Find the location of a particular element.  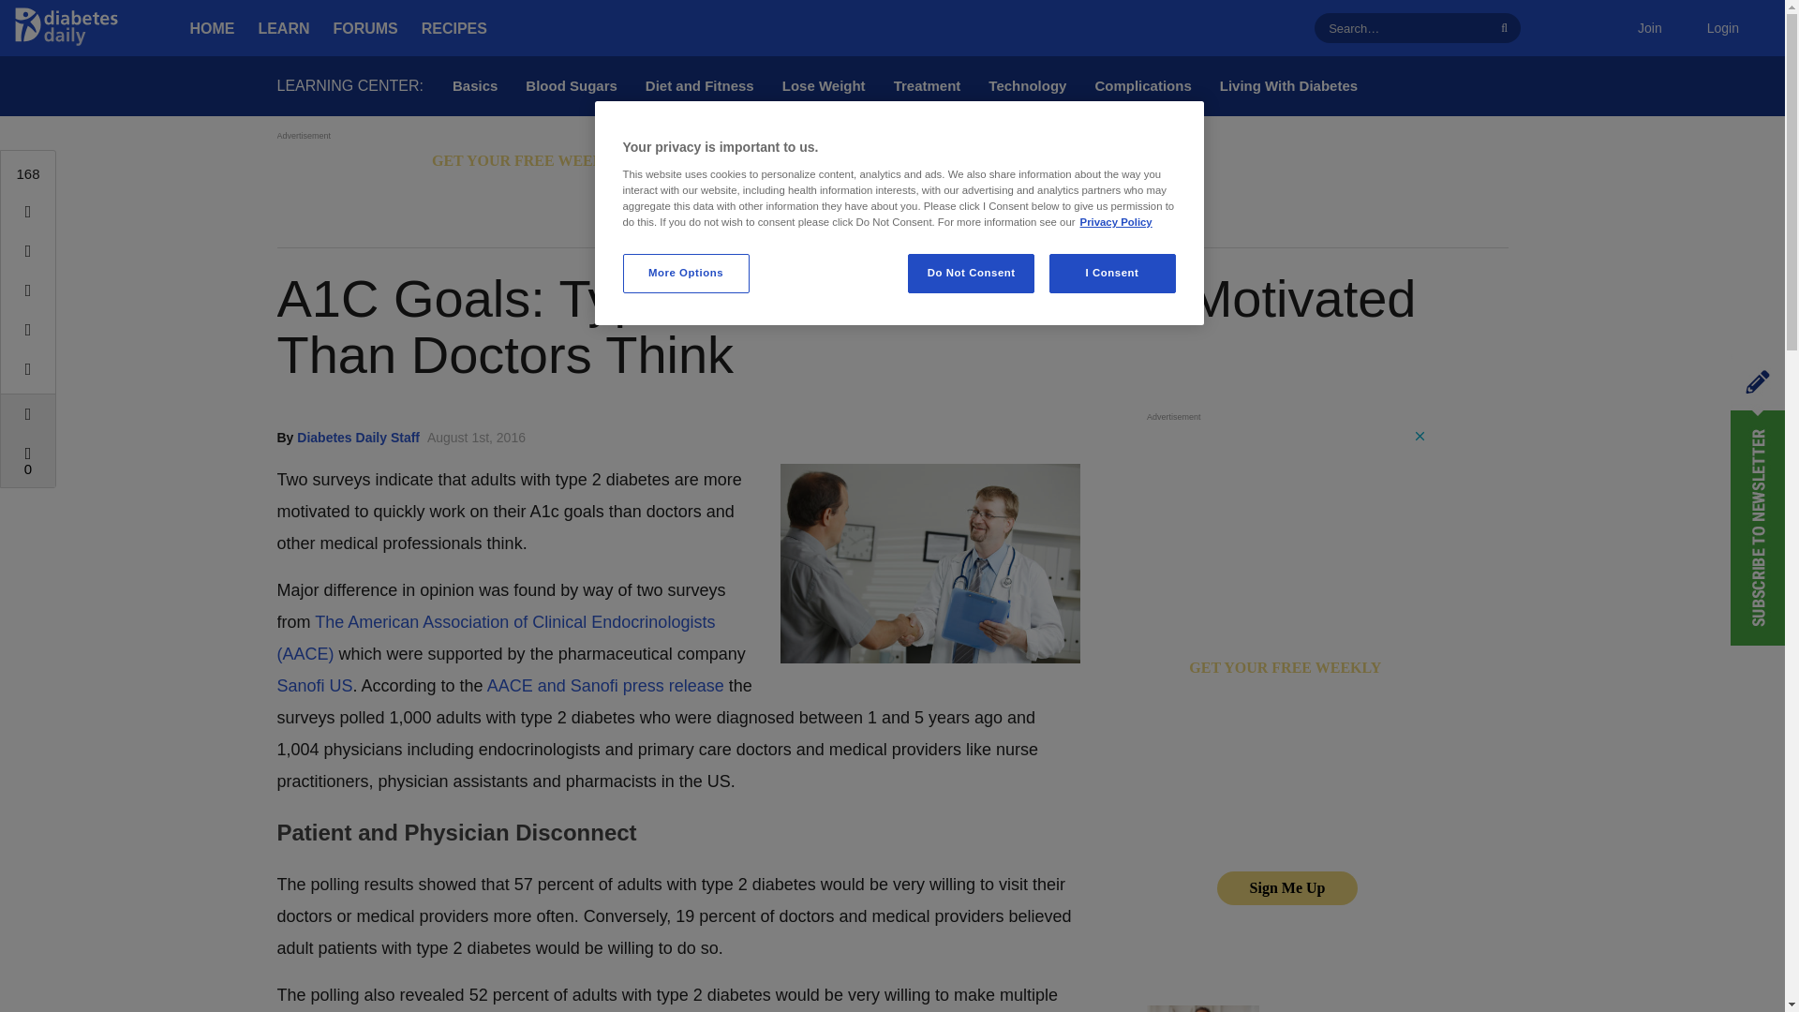

Login is located at coordinates (1722, 28).